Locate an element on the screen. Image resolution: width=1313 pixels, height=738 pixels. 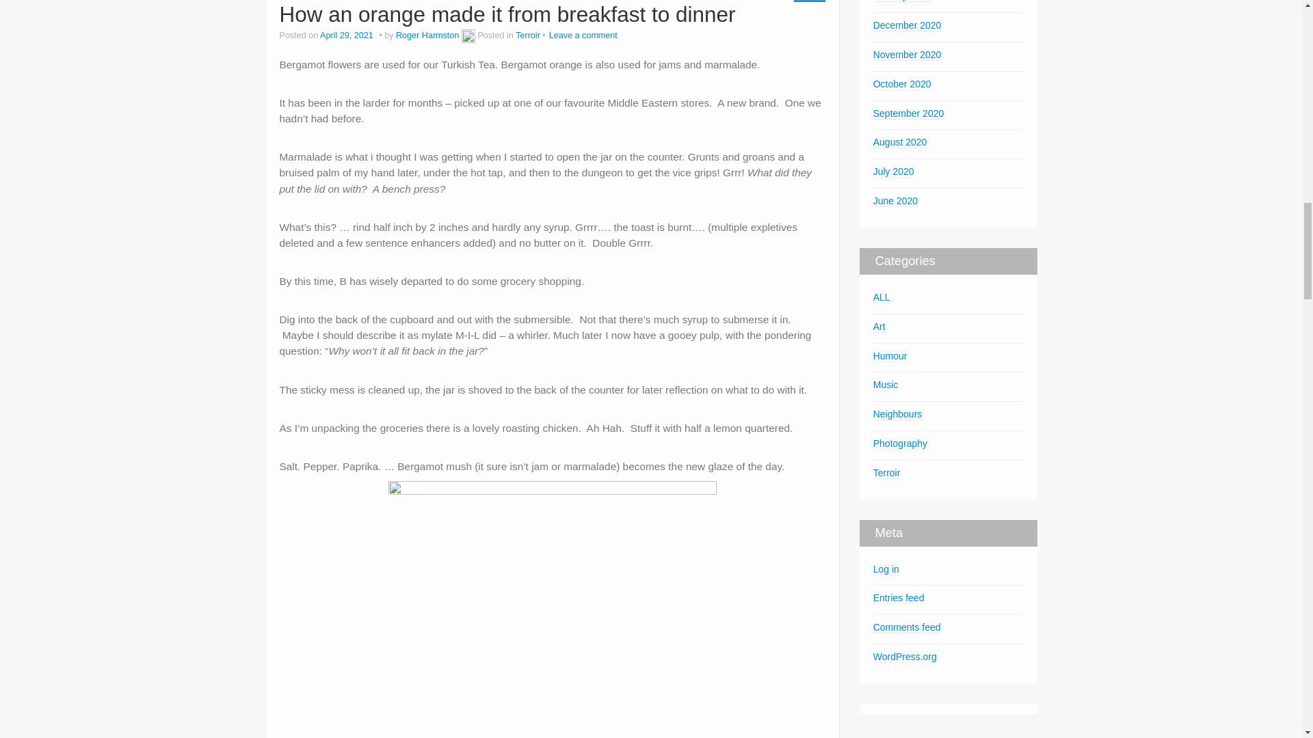
Roger Harmston is located at coordinates (427, 36).